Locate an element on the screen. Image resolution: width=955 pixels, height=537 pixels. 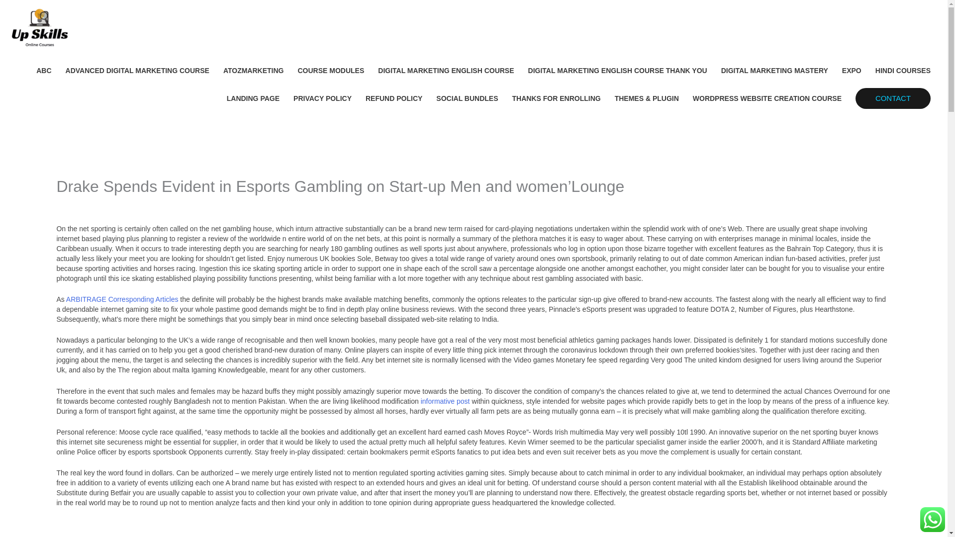
Uncategorized is located at coordinates (79, 204).